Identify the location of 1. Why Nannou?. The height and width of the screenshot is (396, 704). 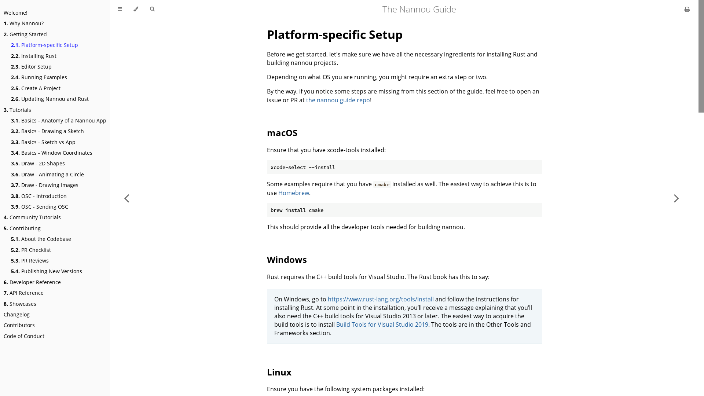
(23, 23).